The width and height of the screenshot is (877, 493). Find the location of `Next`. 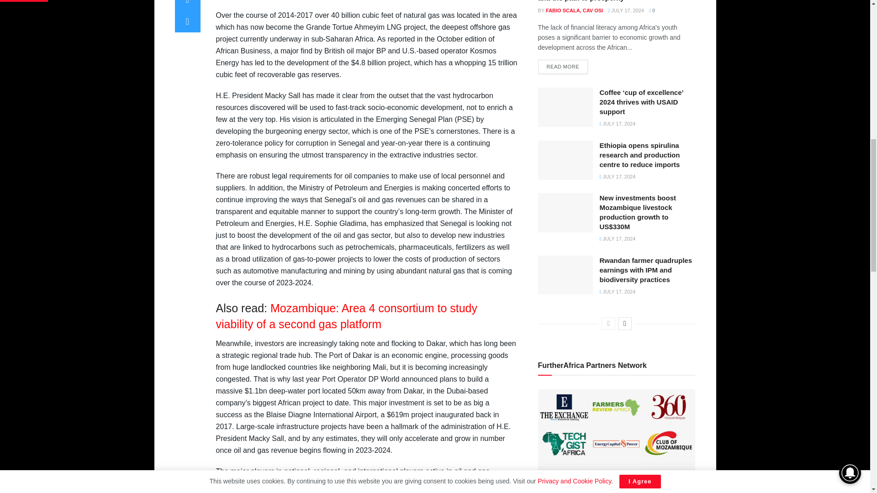

Next is located at coordinates (625, 323).